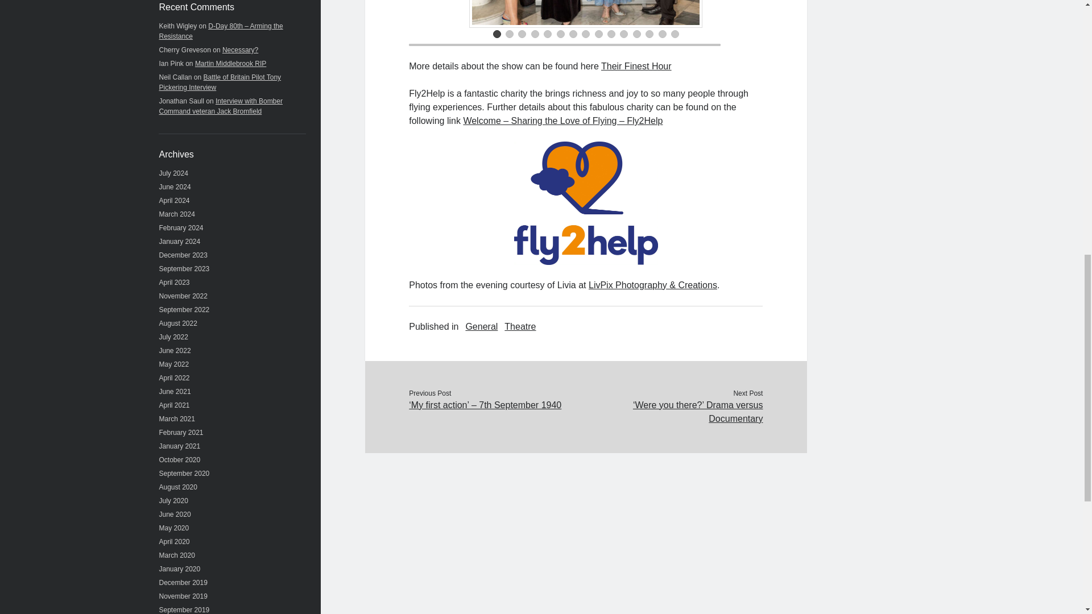 This screenshot has width=1092, height=614. Describe the element at coordinates (520, 326) in the screenshot. I see `View all posts in Theatre` at that location.